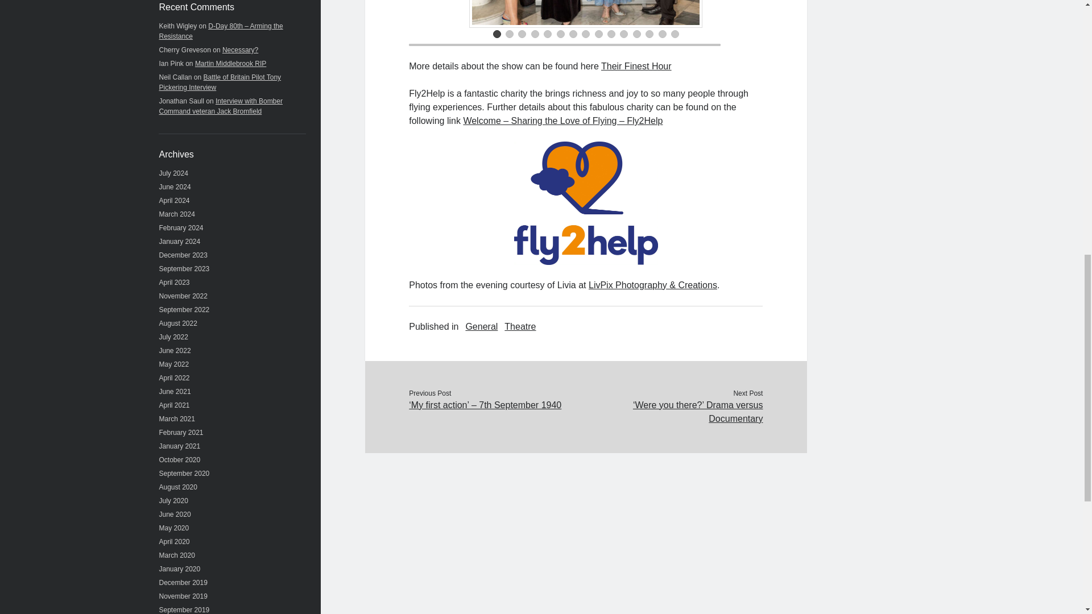 This screenshot has width=1092, height=614. Describe the element at coordinates (520, 326) in the screenshot. I see `View all posts in Theatre` at that location.